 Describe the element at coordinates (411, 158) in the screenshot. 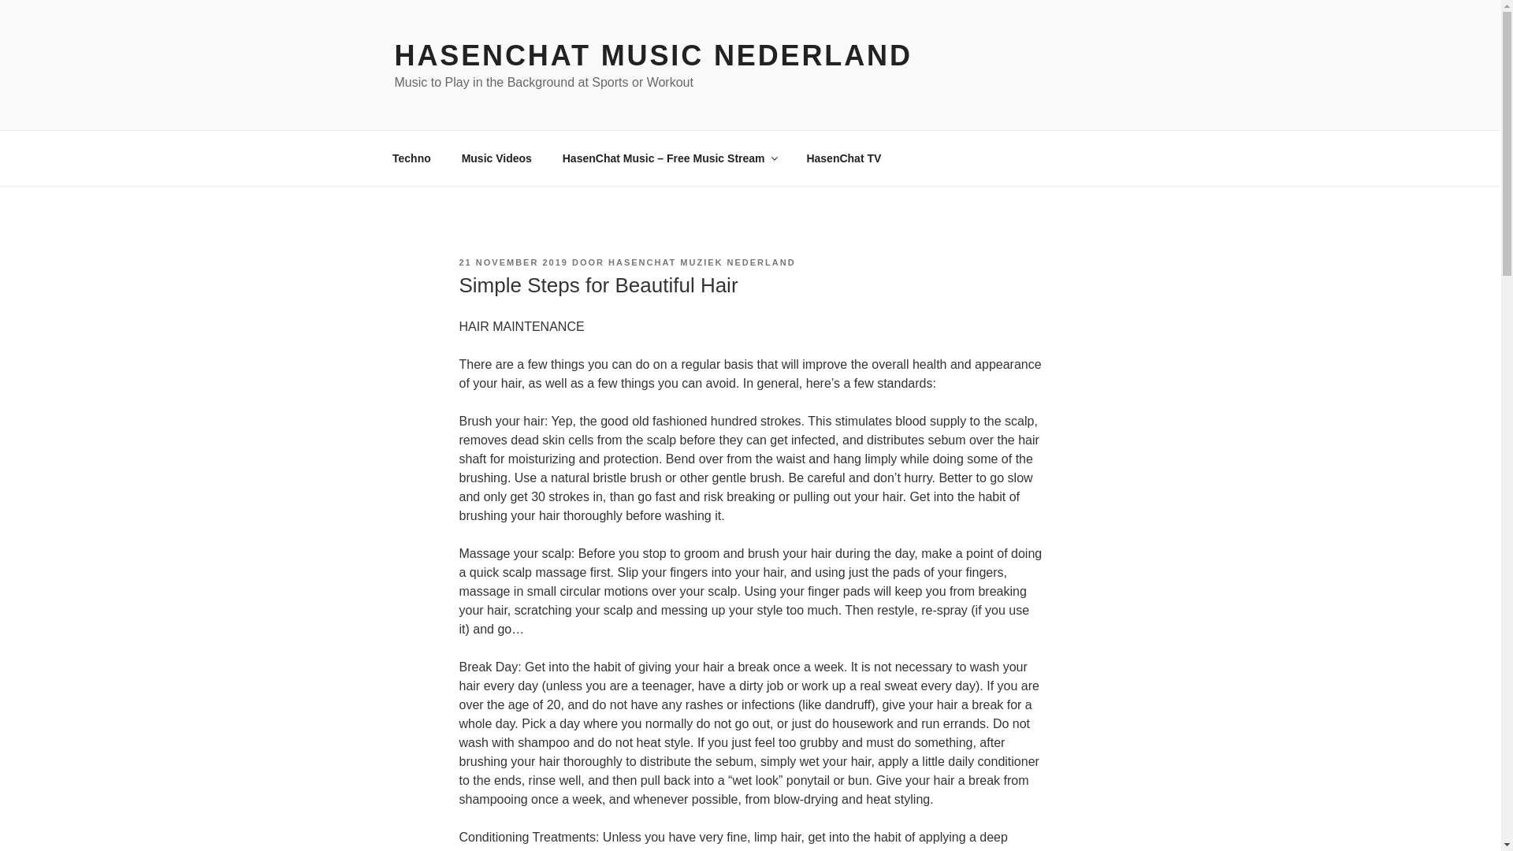

I see `Techno` at that location.